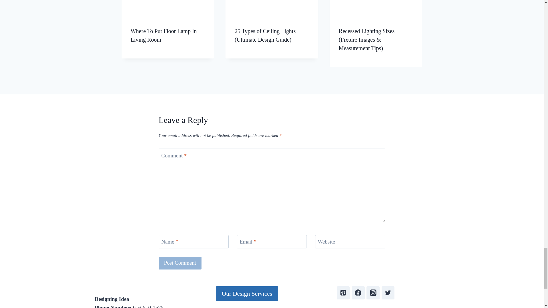  I want to click on Post Comment, so click(180, 263).